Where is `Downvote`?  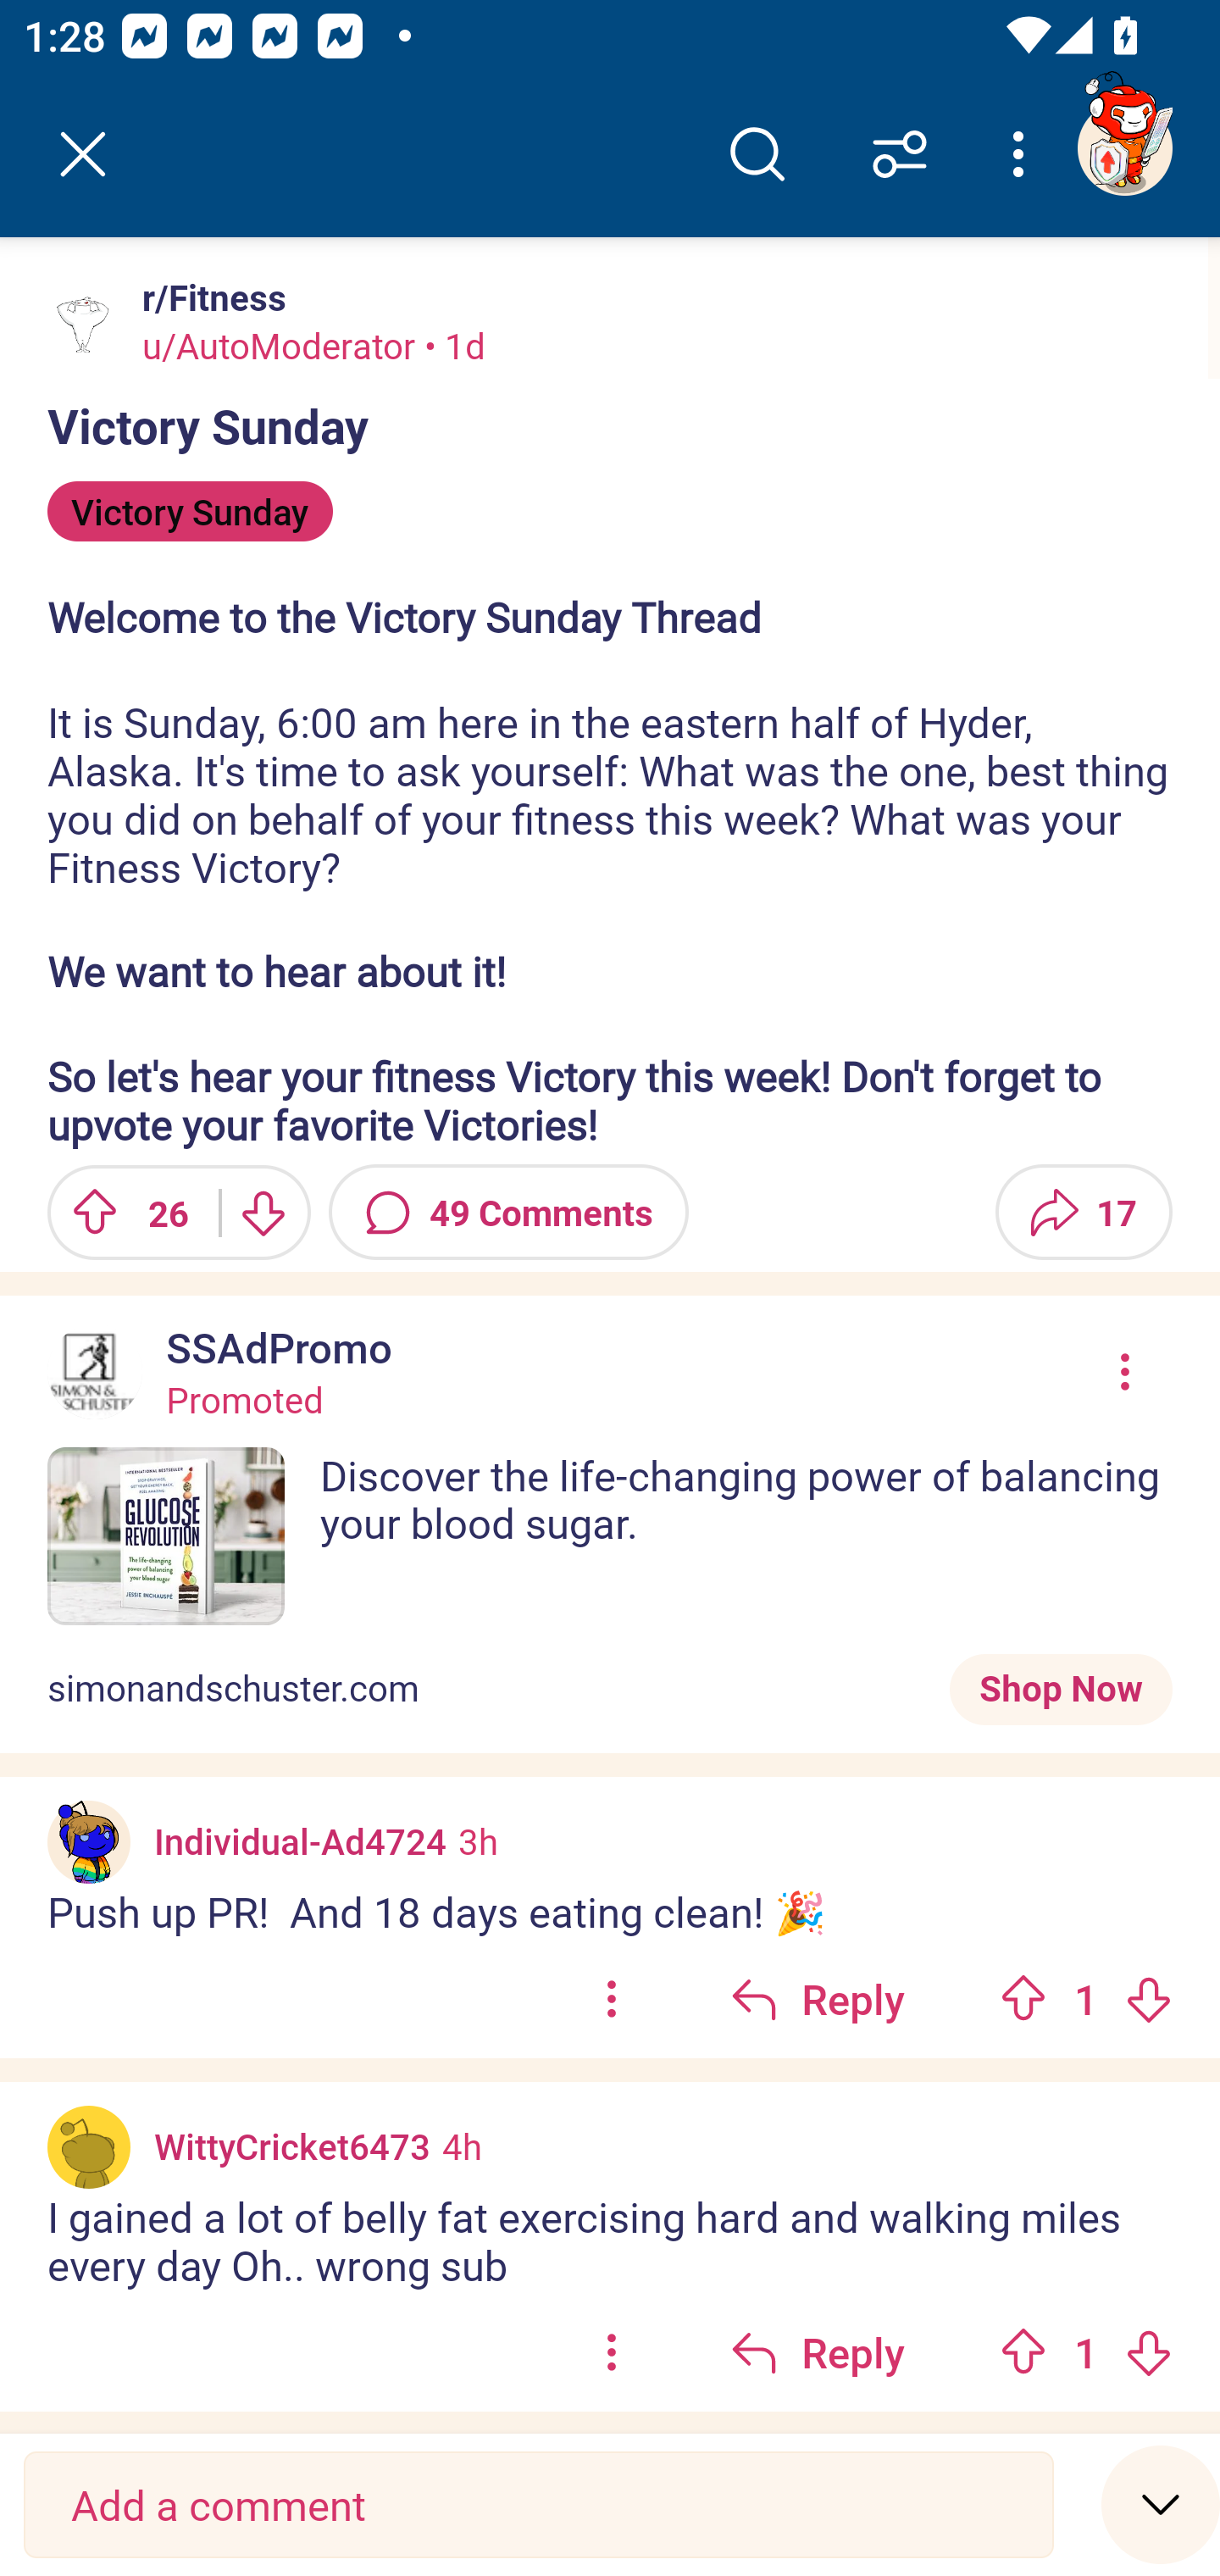
Downvote is located at coordinates (1148, 2351).